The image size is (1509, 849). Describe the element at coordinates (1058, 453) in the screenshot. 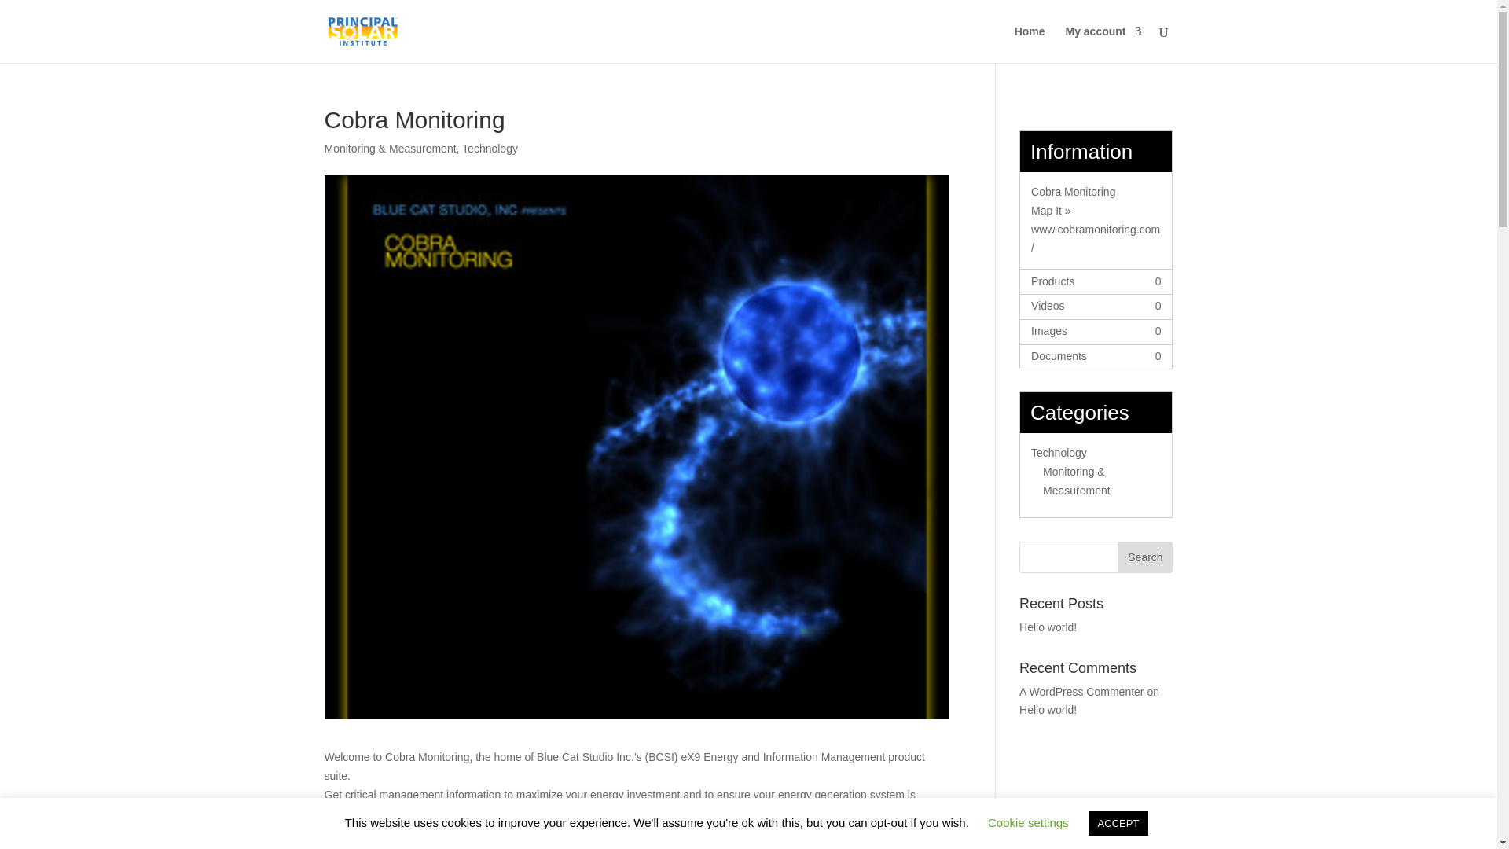

I see `Technology` at that location.